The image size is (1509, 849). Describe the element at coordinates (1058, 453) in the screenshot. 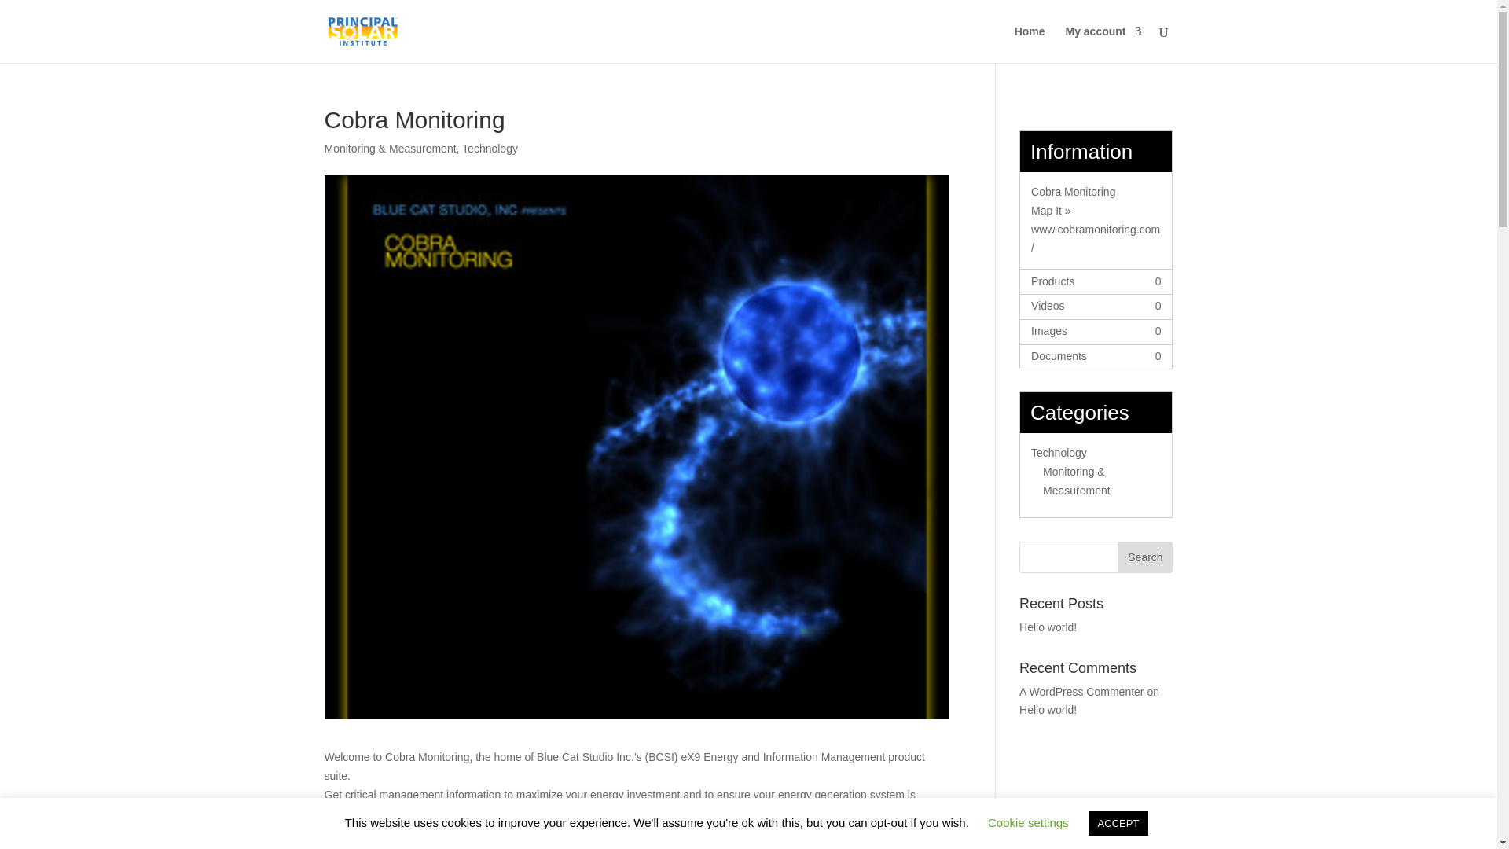

I see `Technology` at that location.